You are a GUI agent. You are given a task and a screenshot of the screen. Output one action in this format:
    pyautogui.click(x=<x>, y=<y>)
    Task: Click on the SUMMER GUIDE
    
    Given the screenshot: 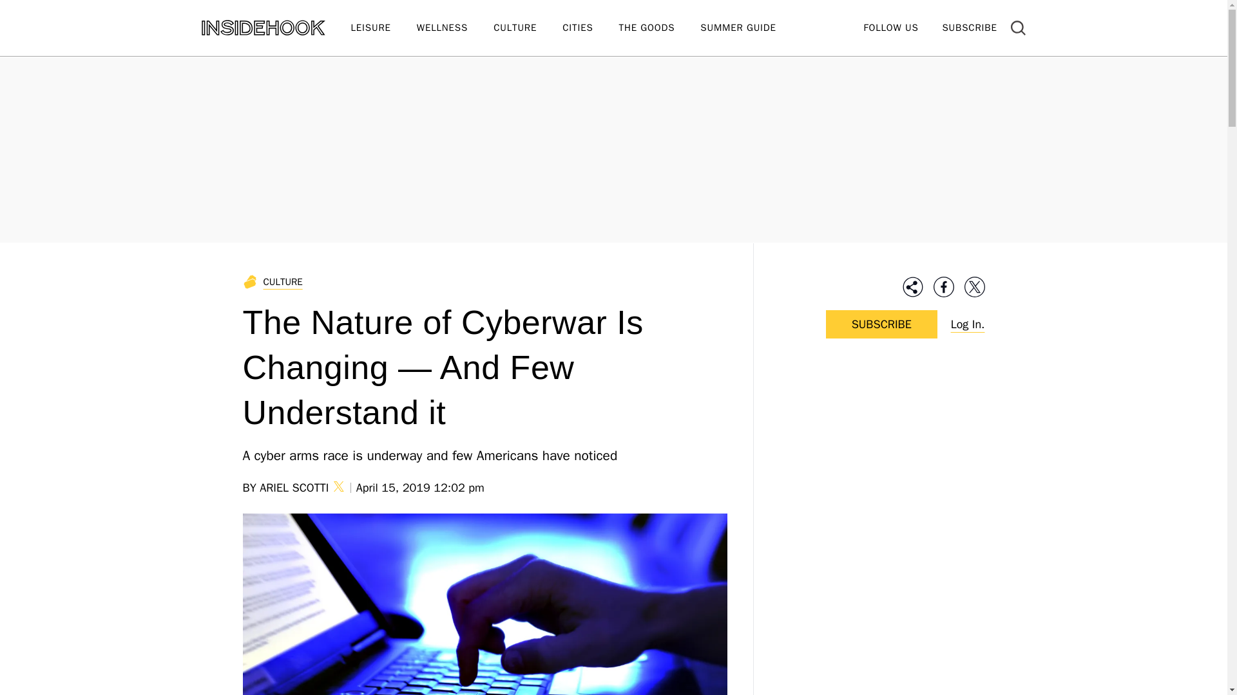 What is the action you would take?
    pyautogui.click(x=751, y=28)
    